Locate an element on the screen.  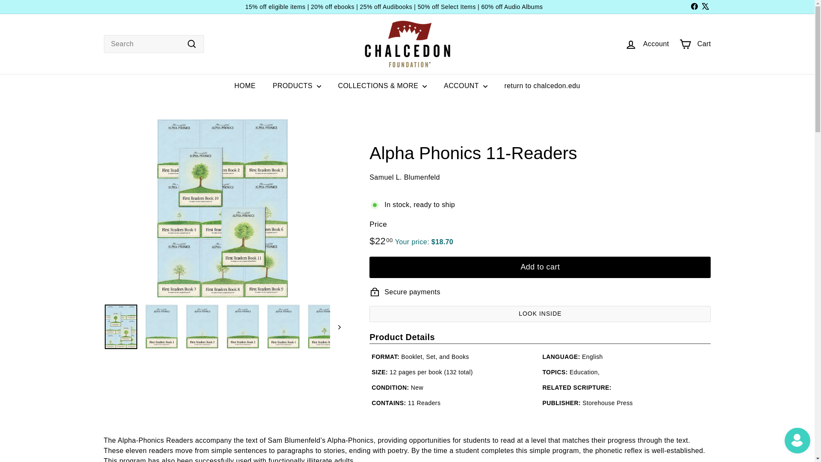
Account is located at coordinates (647, 44).